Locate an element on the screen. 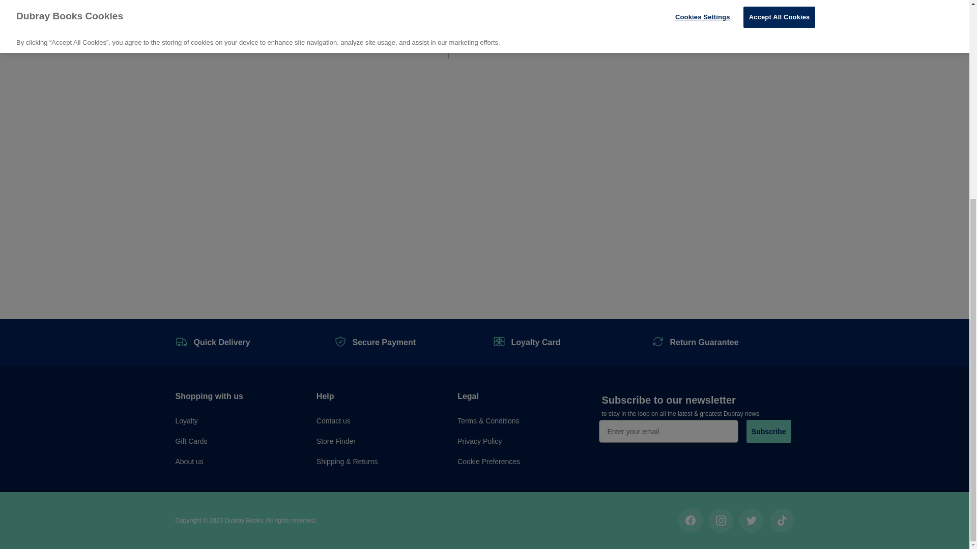  Gift Cards is located at coordinates (191, 441).